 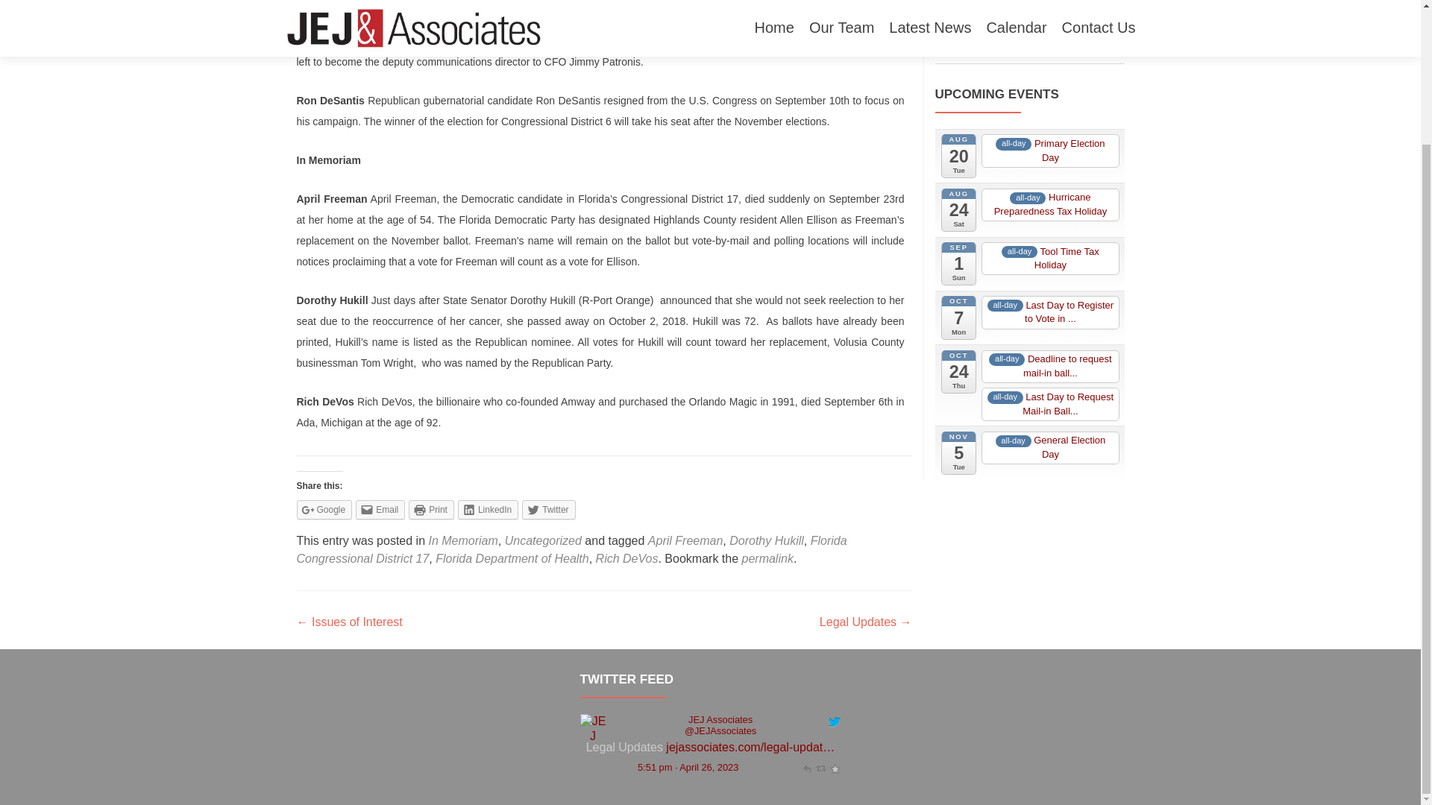 What do you see at coordinates (767, 558) in the screenshot?
I see `permalink` at bounding box center [767, 558].